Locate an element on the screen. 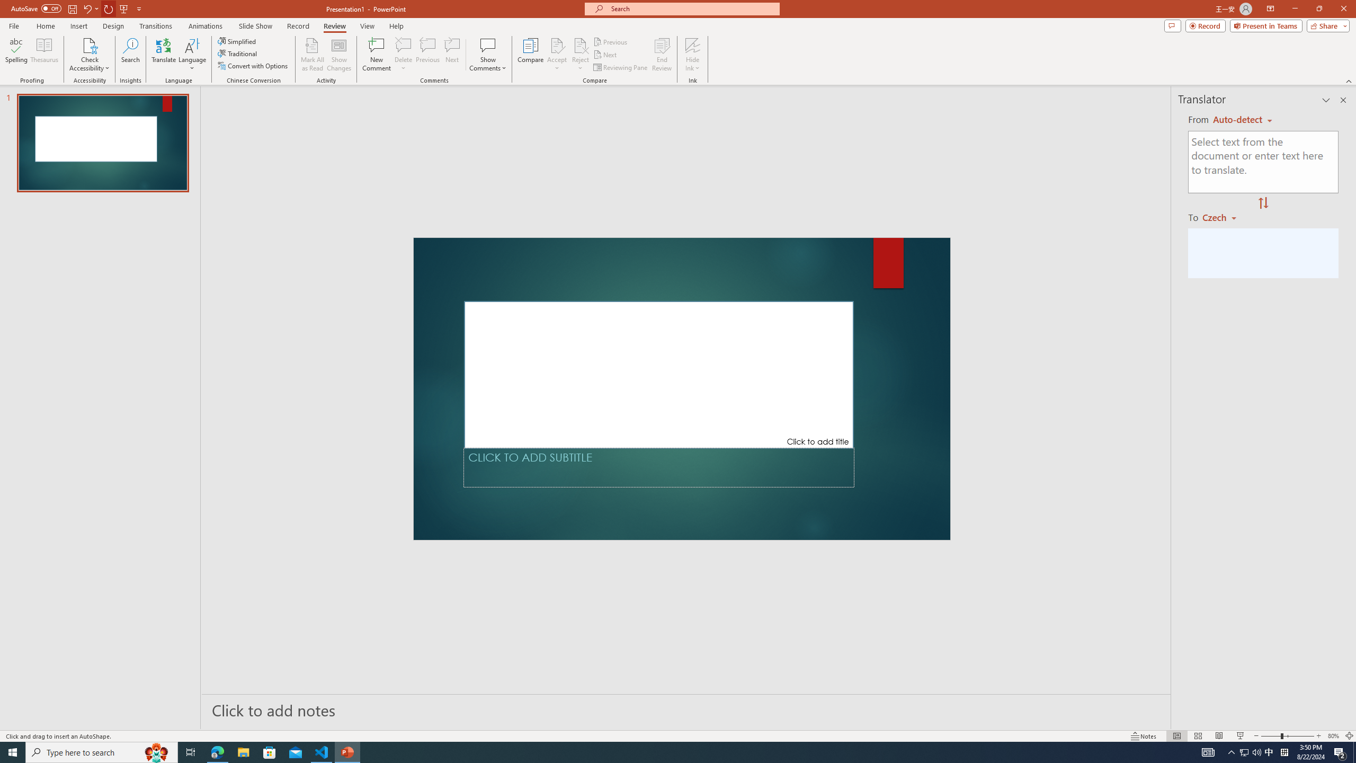 The width and height of the screenshot is (1356, 763). Czech is located at coordinates (1224, 217).